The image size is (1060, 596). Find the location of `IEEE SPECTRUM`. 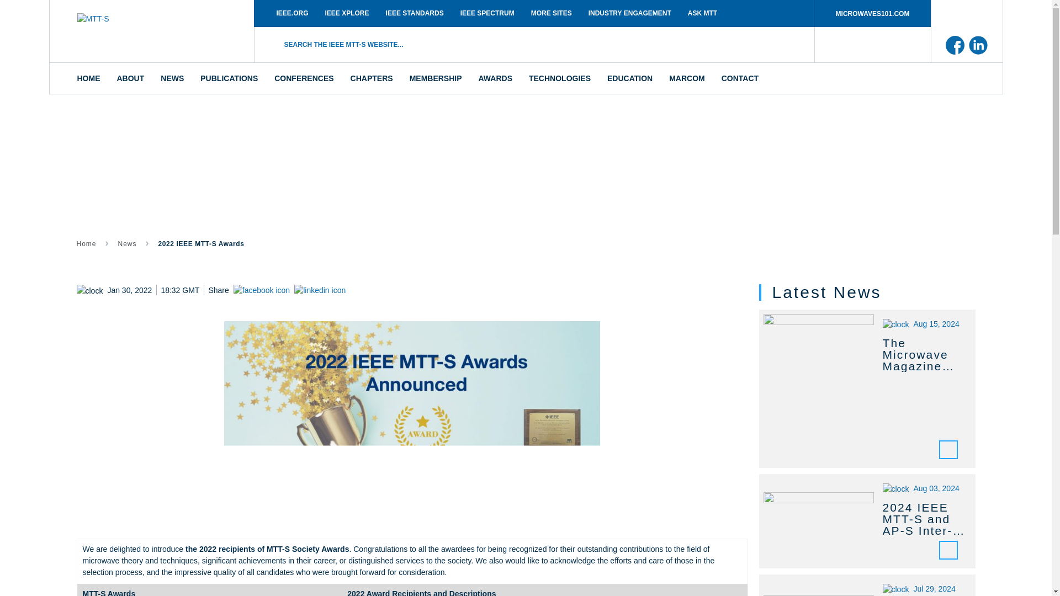

IEEE SPECTRUM is located at coordinates (487, 13).